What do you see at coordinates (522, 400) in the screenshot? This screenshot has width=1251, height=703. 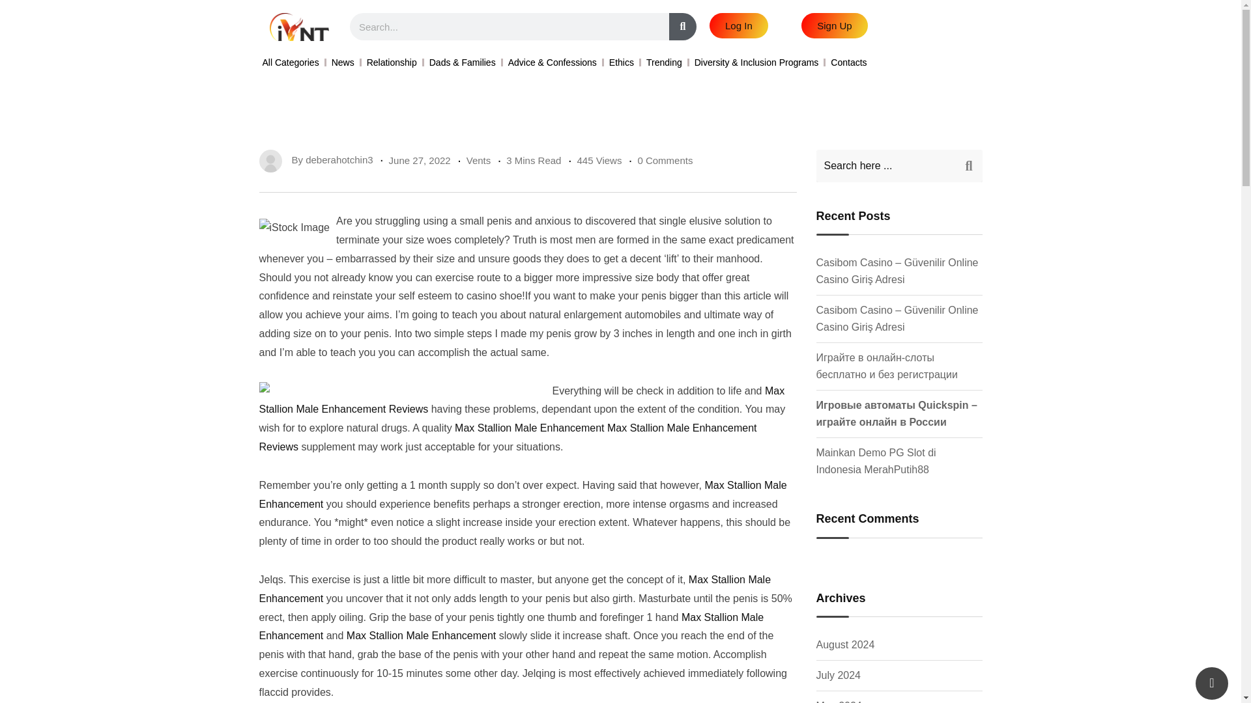 I see `Max Stallion Male Enhancement Reviews` at bounding box center [522, 400].